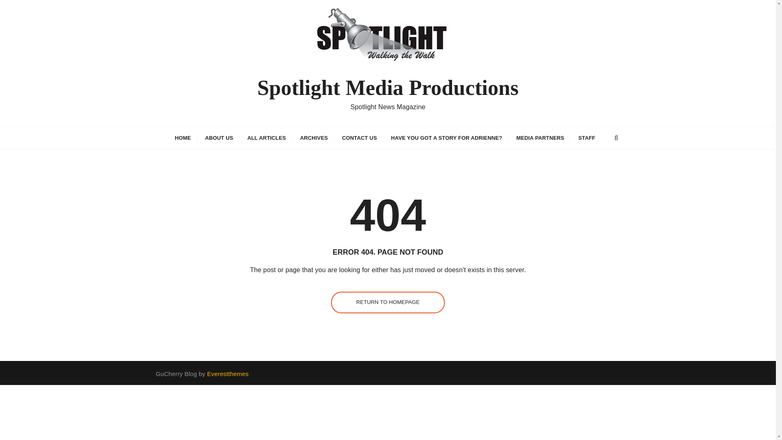  What do you see at coordinates (228, 374) in the screenshot?
I see `Everestthemes` at bounding box center [228, 374].